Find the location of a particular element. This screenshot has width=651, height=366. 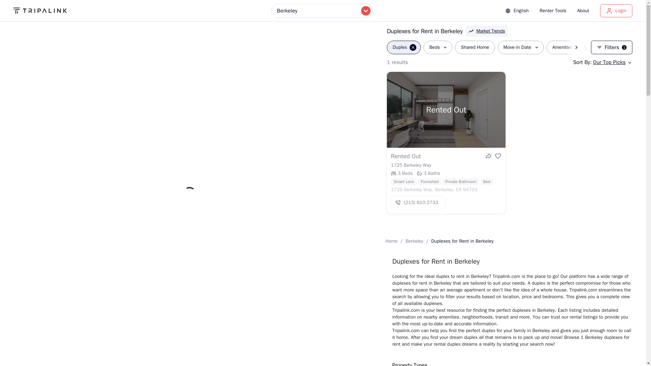

Amenities is located at coordinates (566, 47).